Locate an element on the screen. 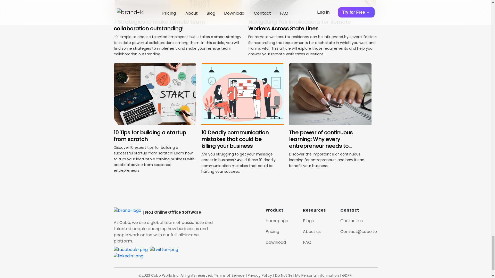  About us is located at coordinates (311, 231).